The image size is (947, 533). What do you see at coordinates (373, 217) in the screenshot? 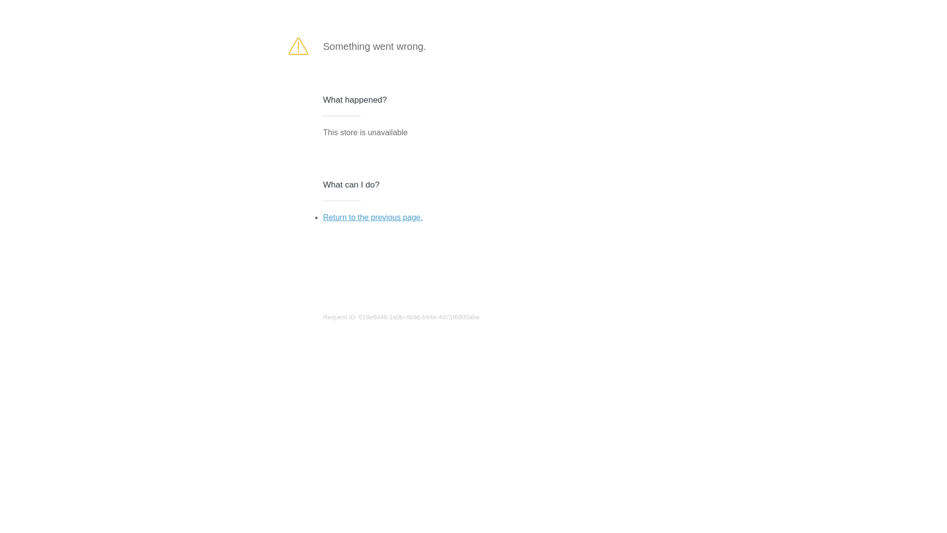
I see `Return to the previous page.` at bounding box center [373, 217].